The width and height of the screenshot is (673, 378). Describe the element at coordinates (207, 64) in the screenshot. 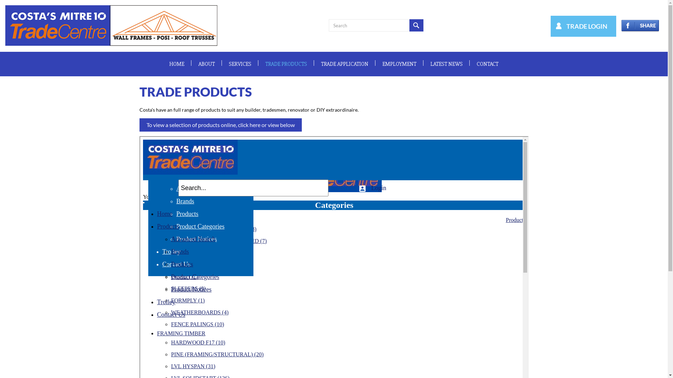

I see `ABOUT` at that location.